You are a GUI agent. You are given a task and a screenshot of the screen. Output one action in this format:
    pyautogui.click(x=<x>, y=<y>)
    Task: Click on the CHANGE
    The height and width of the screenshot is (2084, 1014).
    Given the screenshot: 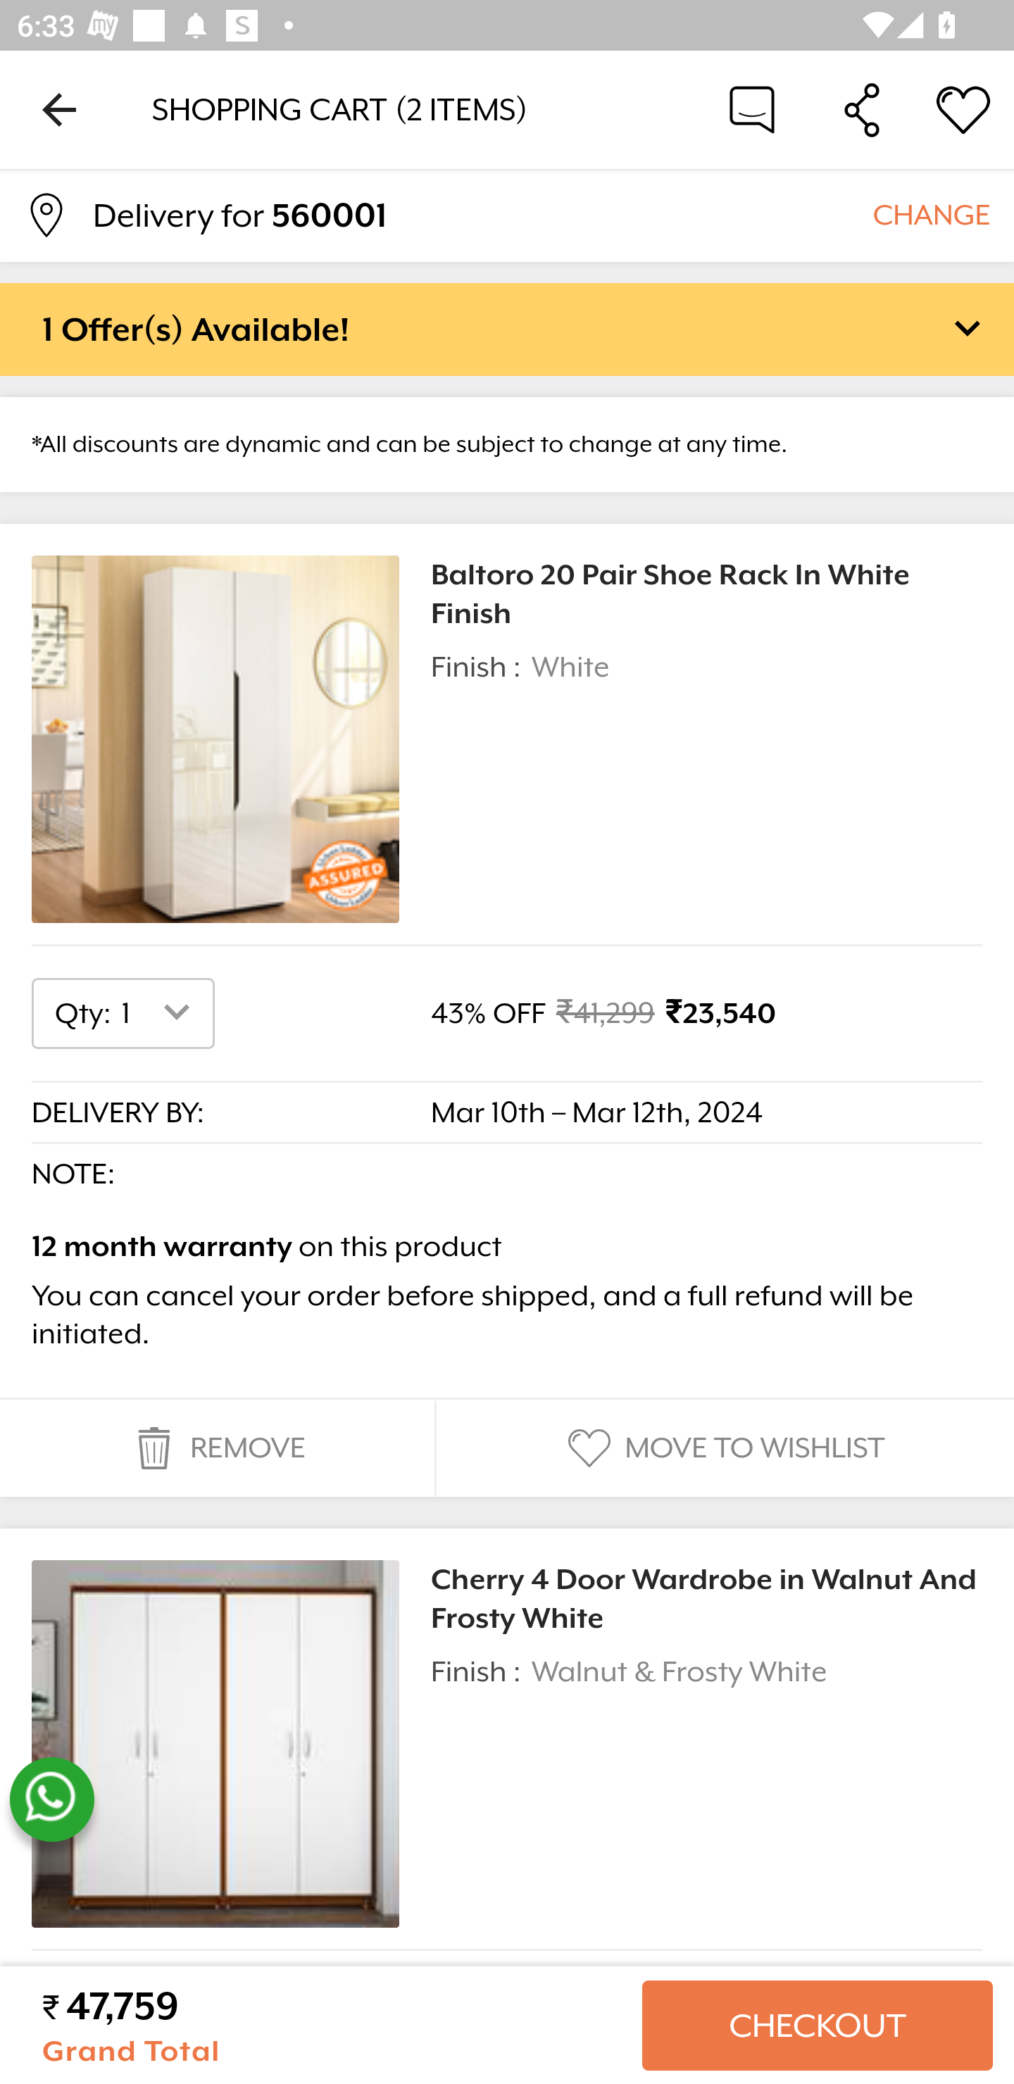 What is the action you would take?
    pyautogui.click(x=931, y=214)
    